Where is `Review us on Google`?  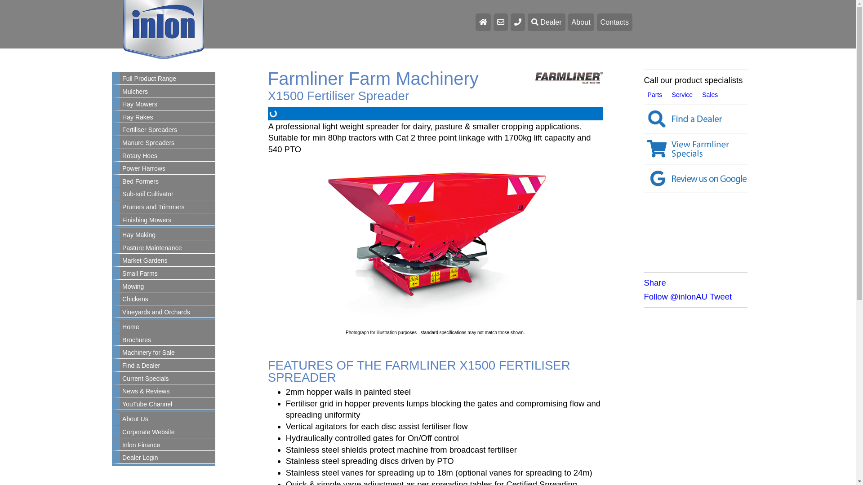 Review us on Google is located at coordinates (696, 178).